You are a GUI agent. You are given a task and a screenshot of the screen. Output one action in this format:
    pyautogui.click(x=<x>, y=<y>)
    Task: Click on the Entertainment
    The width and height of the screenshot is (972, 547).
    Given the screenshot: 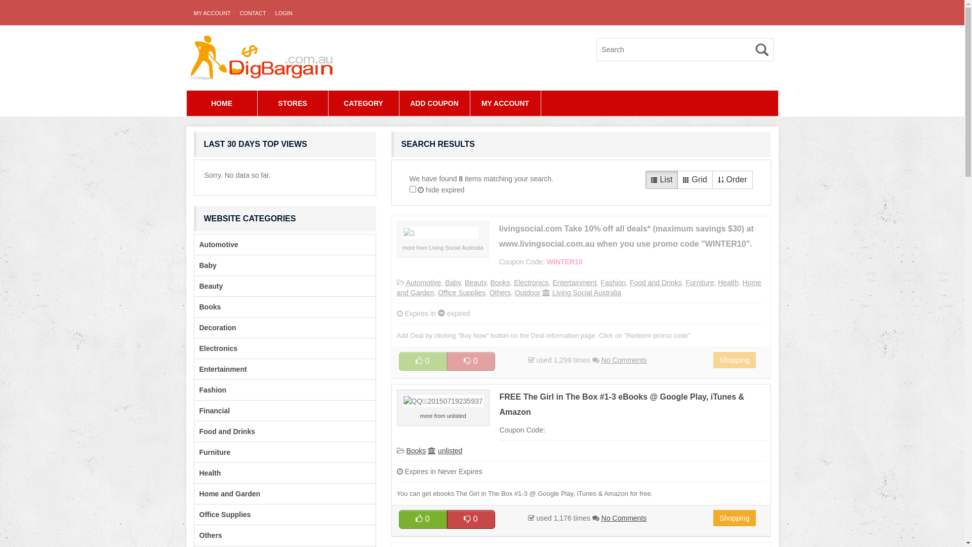 What is the action you would take?
    pyautogui.click(x=221, y=369)
    